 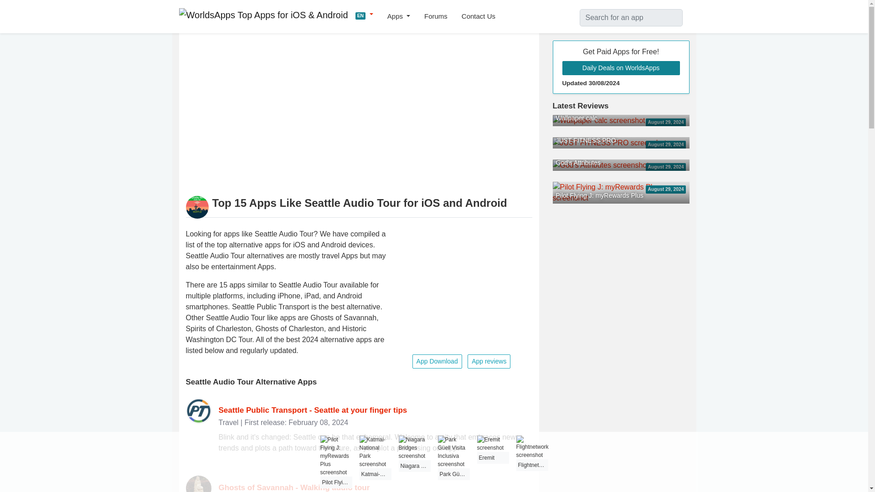 I want to click on Download God's Attributes App, so click(x=600, y=165).